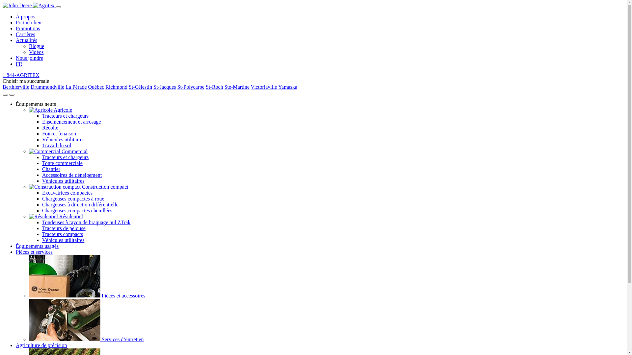 This screenshot has width=632, height=355. Describe the element at coordinates (65, 116) in the screenshot. I see `Tracteurs et chargeurs` at that location.